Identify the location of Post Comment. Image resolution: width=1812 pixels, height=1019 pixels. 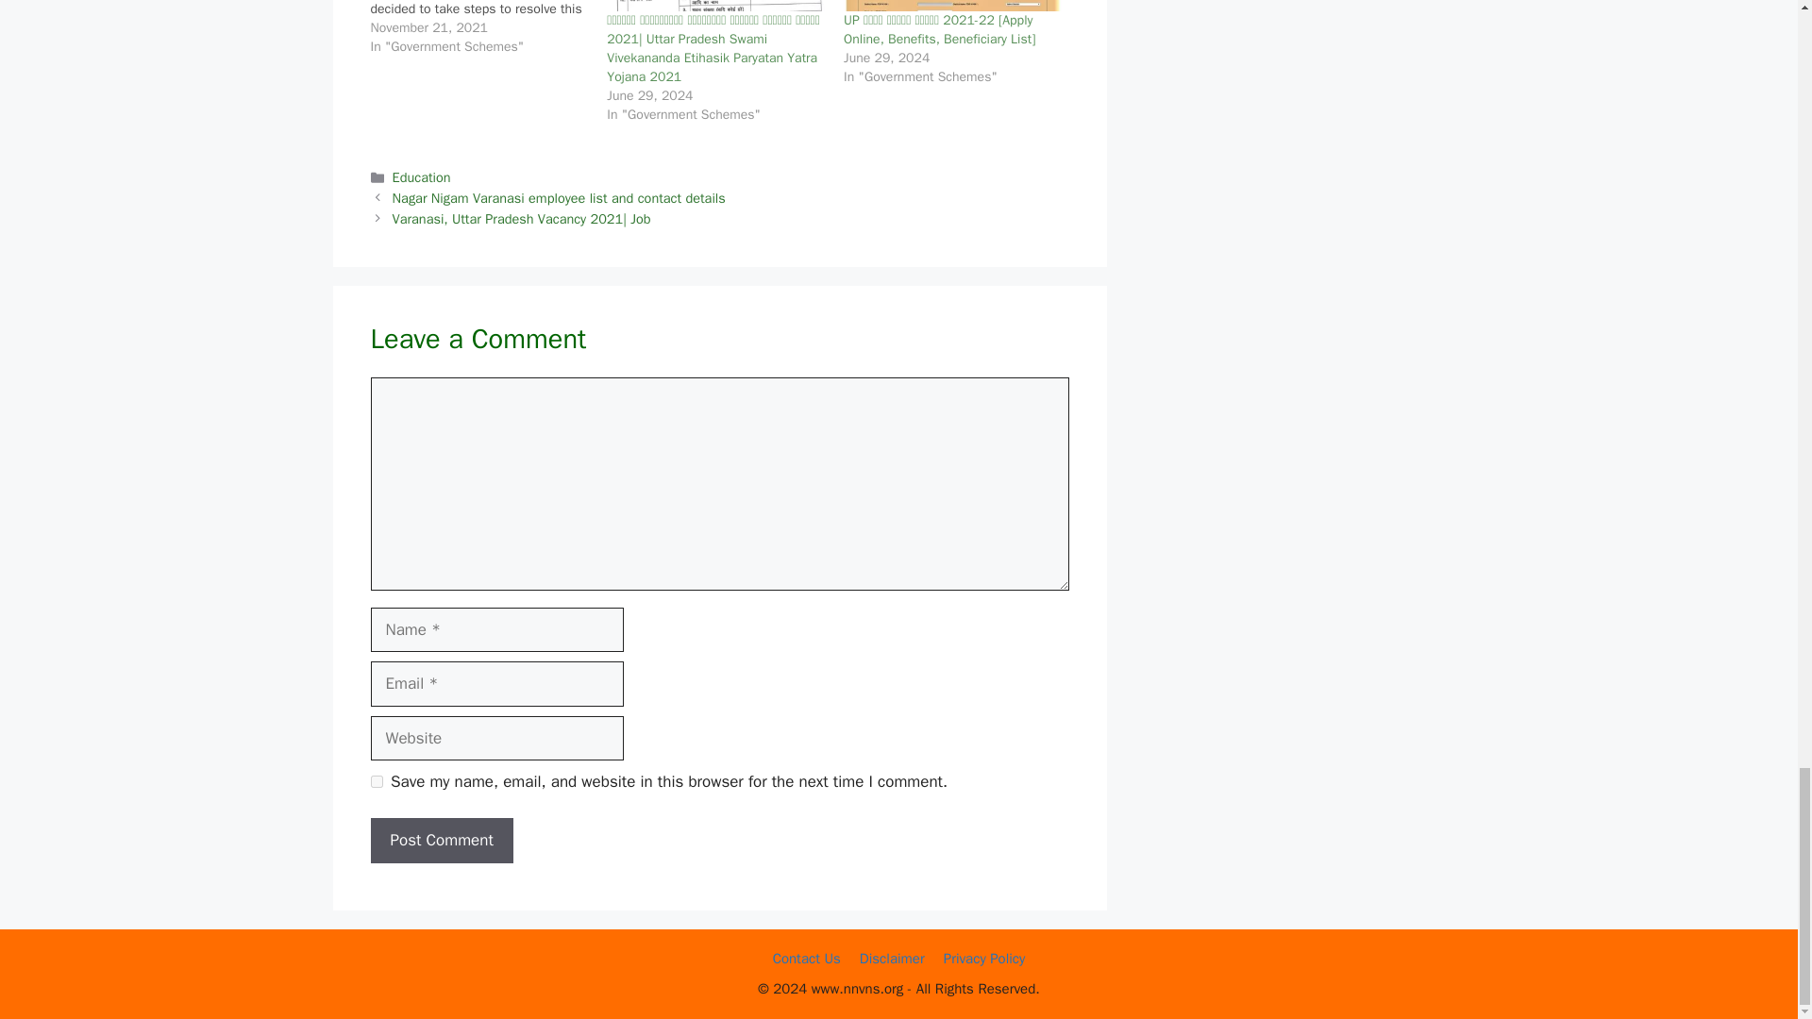
(441, 840).